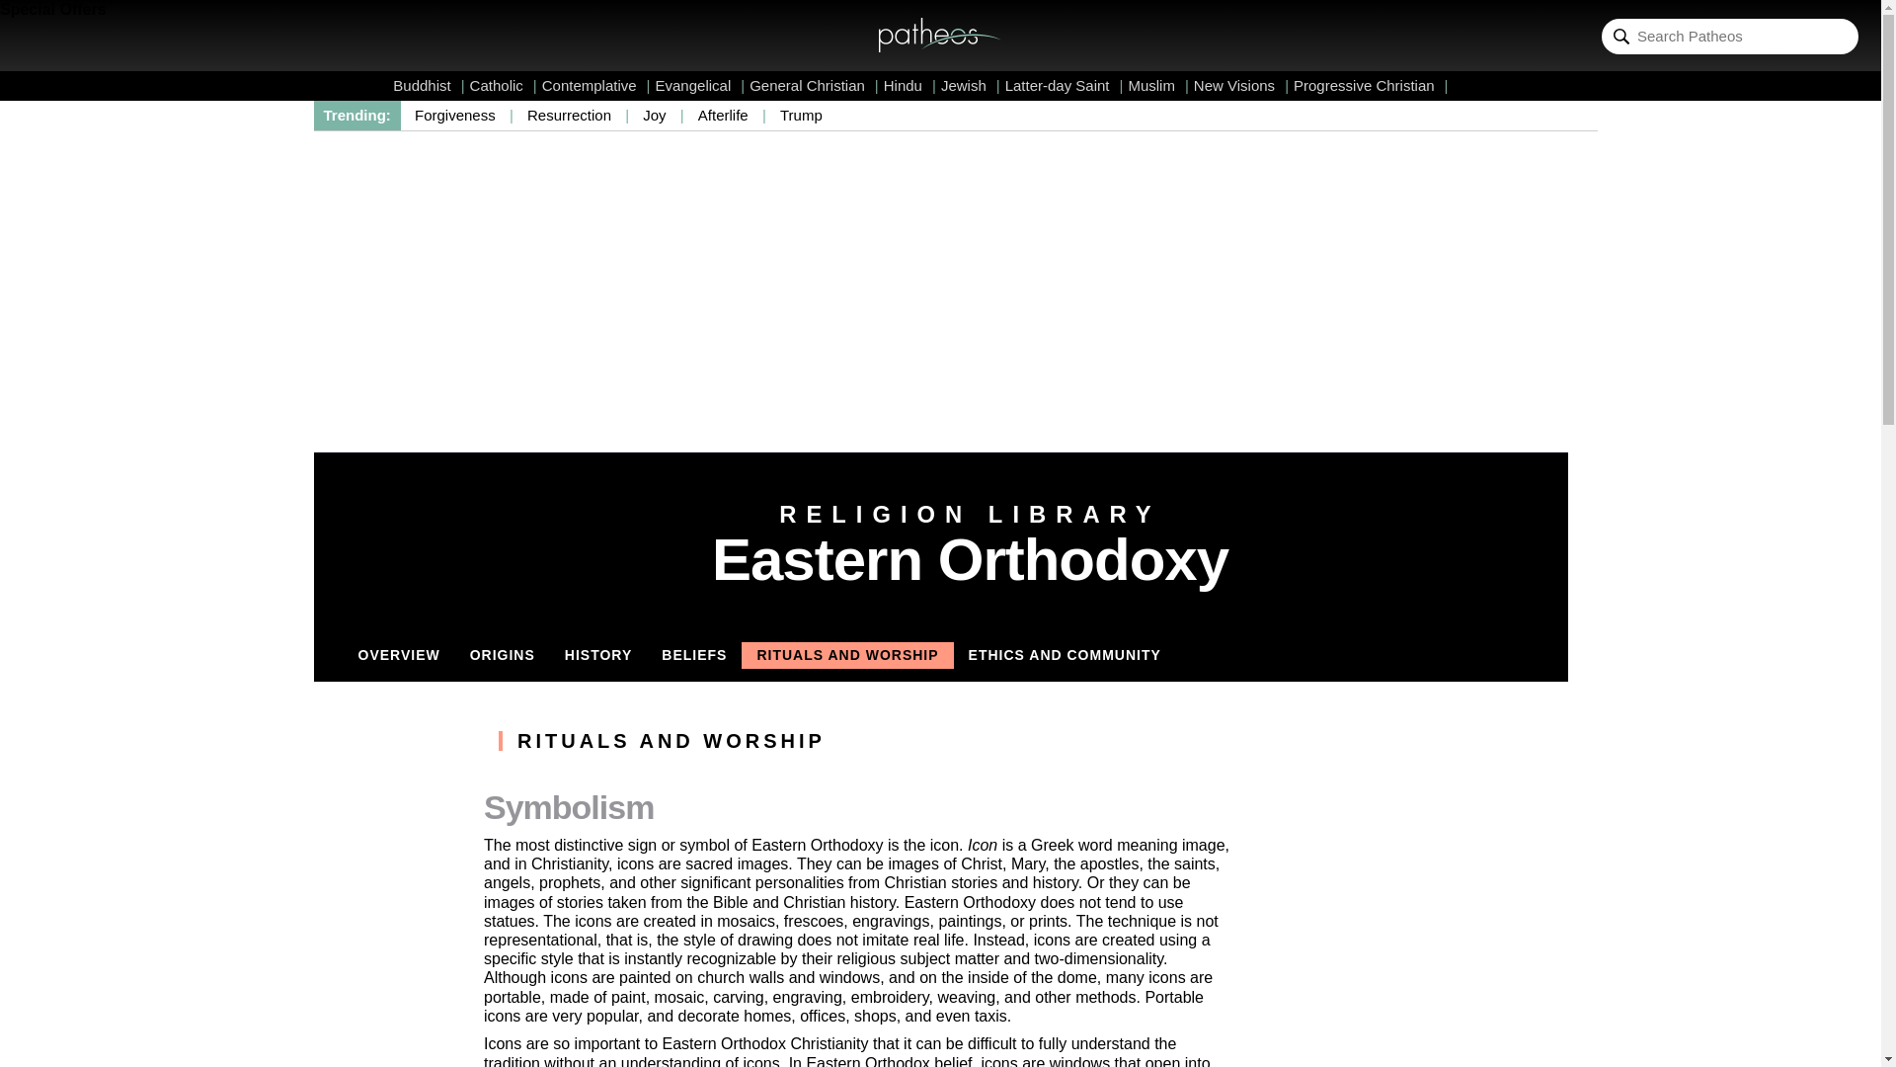 The image size is (1896, 1067). I want to click on Buddhist, so click(429, 85).